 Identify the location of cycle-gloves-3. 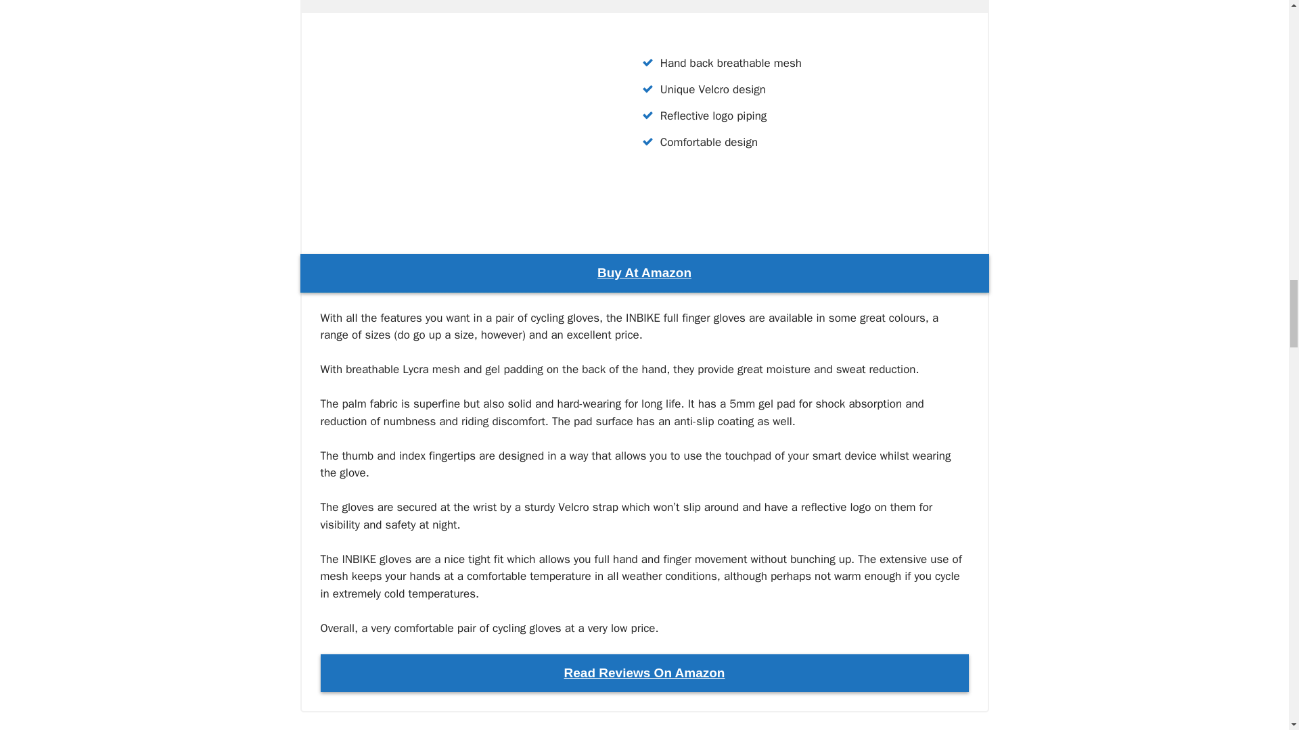
(457, 128).